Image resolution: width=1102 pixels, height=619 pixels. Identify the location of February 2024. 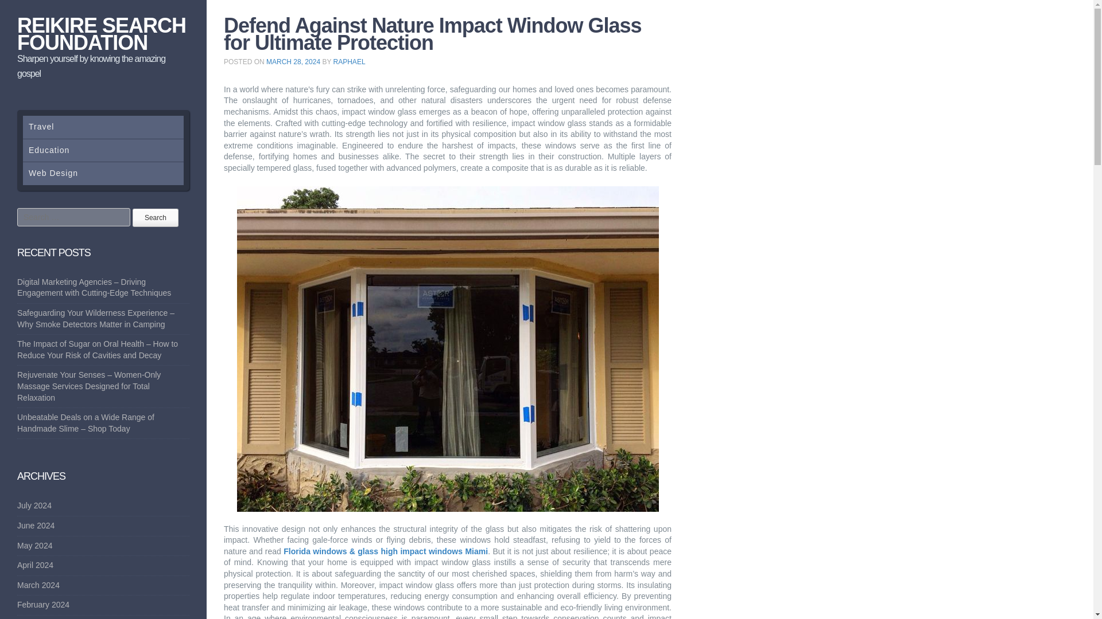
(43, 604).